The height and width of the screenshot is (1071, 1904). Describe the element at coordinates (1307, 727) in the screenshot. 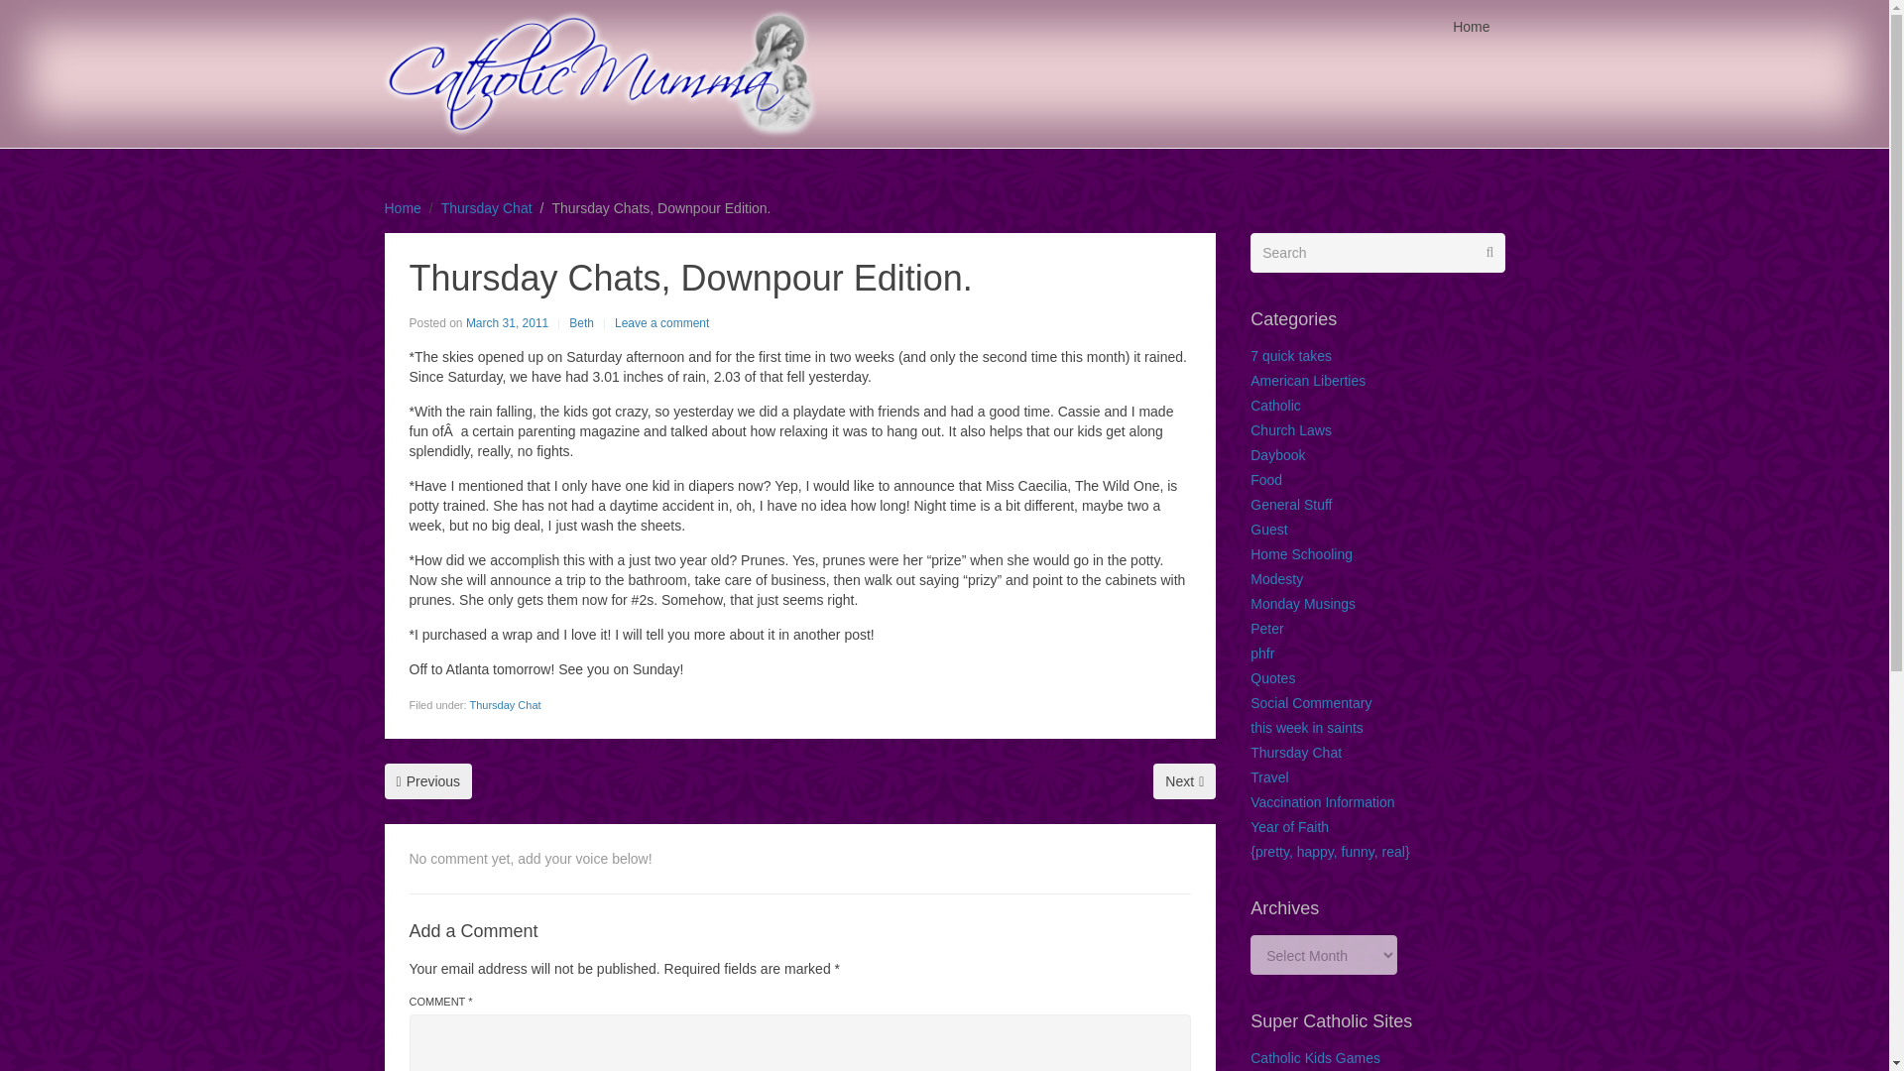

I see `this week in saints` at that location.